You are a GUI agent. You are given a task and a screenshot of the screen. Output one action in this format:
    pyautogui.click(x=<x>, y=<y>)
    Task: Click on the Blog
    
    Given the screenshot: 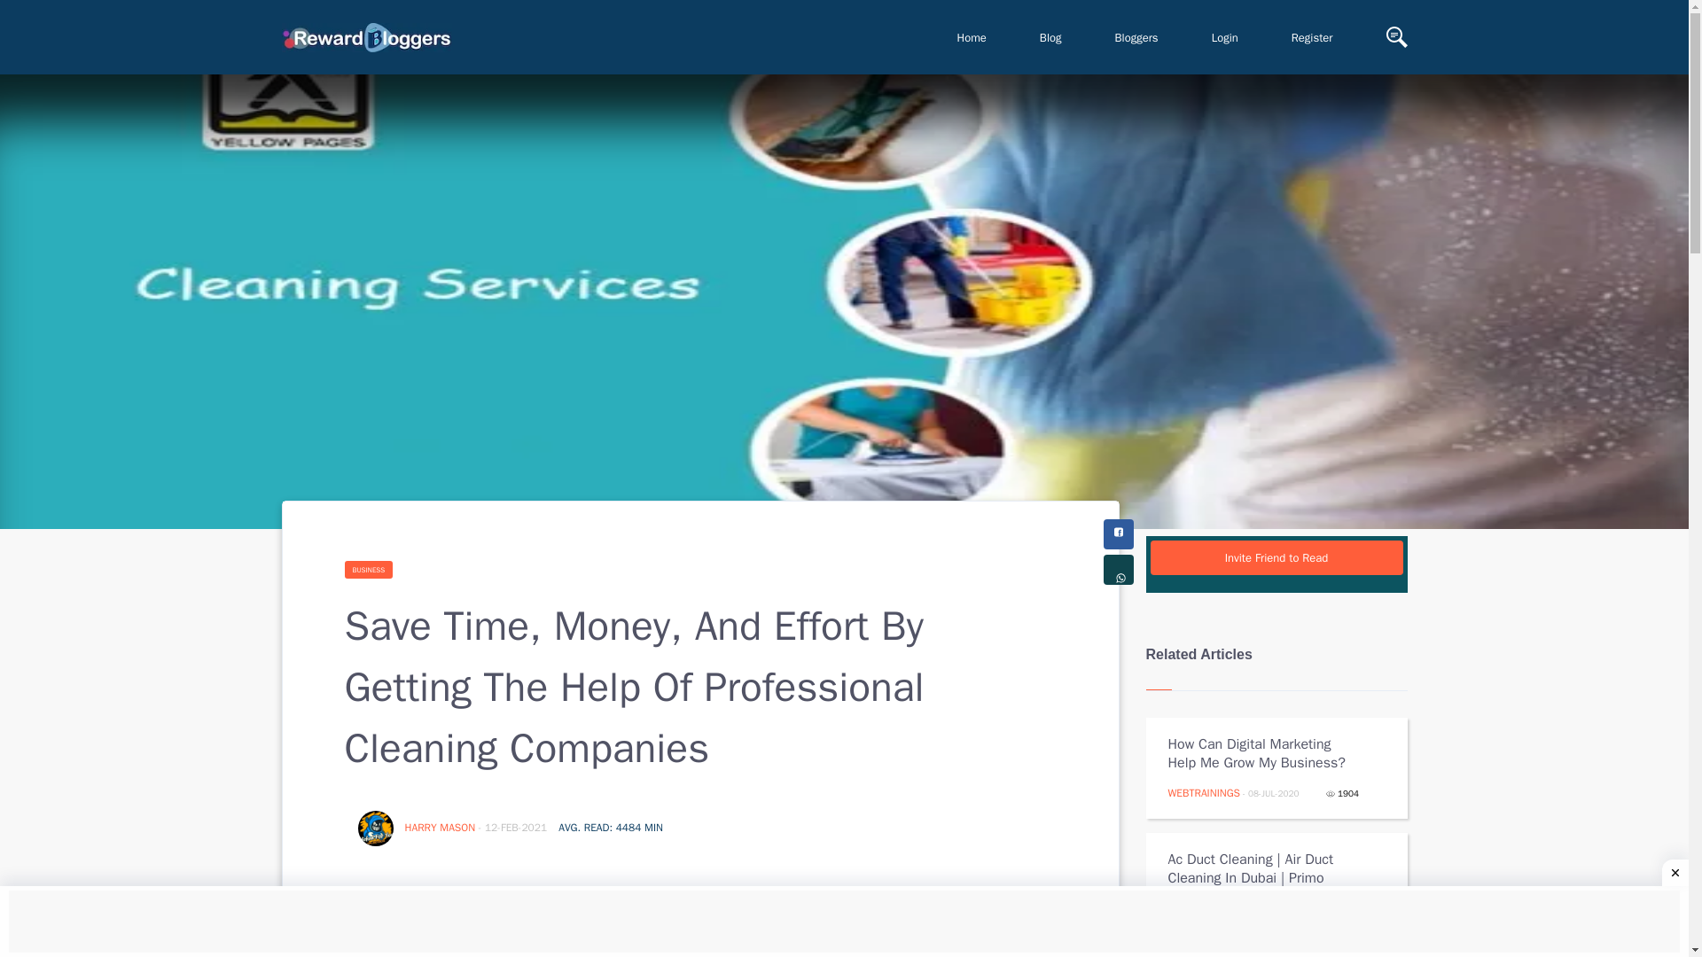 What is the action you would take?
    pyautogui.click(x=1050, y=37)
    